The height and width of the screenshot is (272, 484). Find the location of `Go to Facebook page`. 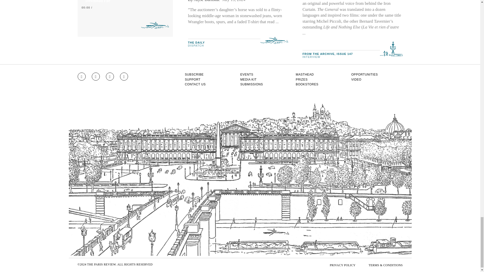

Go to Facebook page is located at coordinates (96, 77).